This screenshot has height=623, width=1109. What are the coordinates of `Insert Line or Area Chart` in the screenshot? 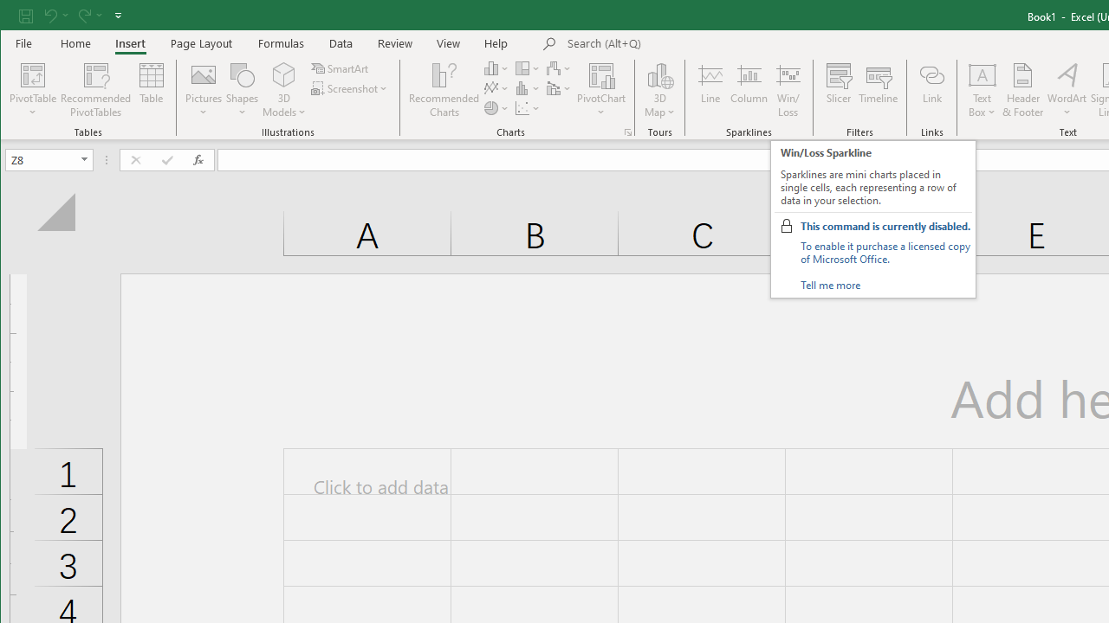 It's located at (496, 88).